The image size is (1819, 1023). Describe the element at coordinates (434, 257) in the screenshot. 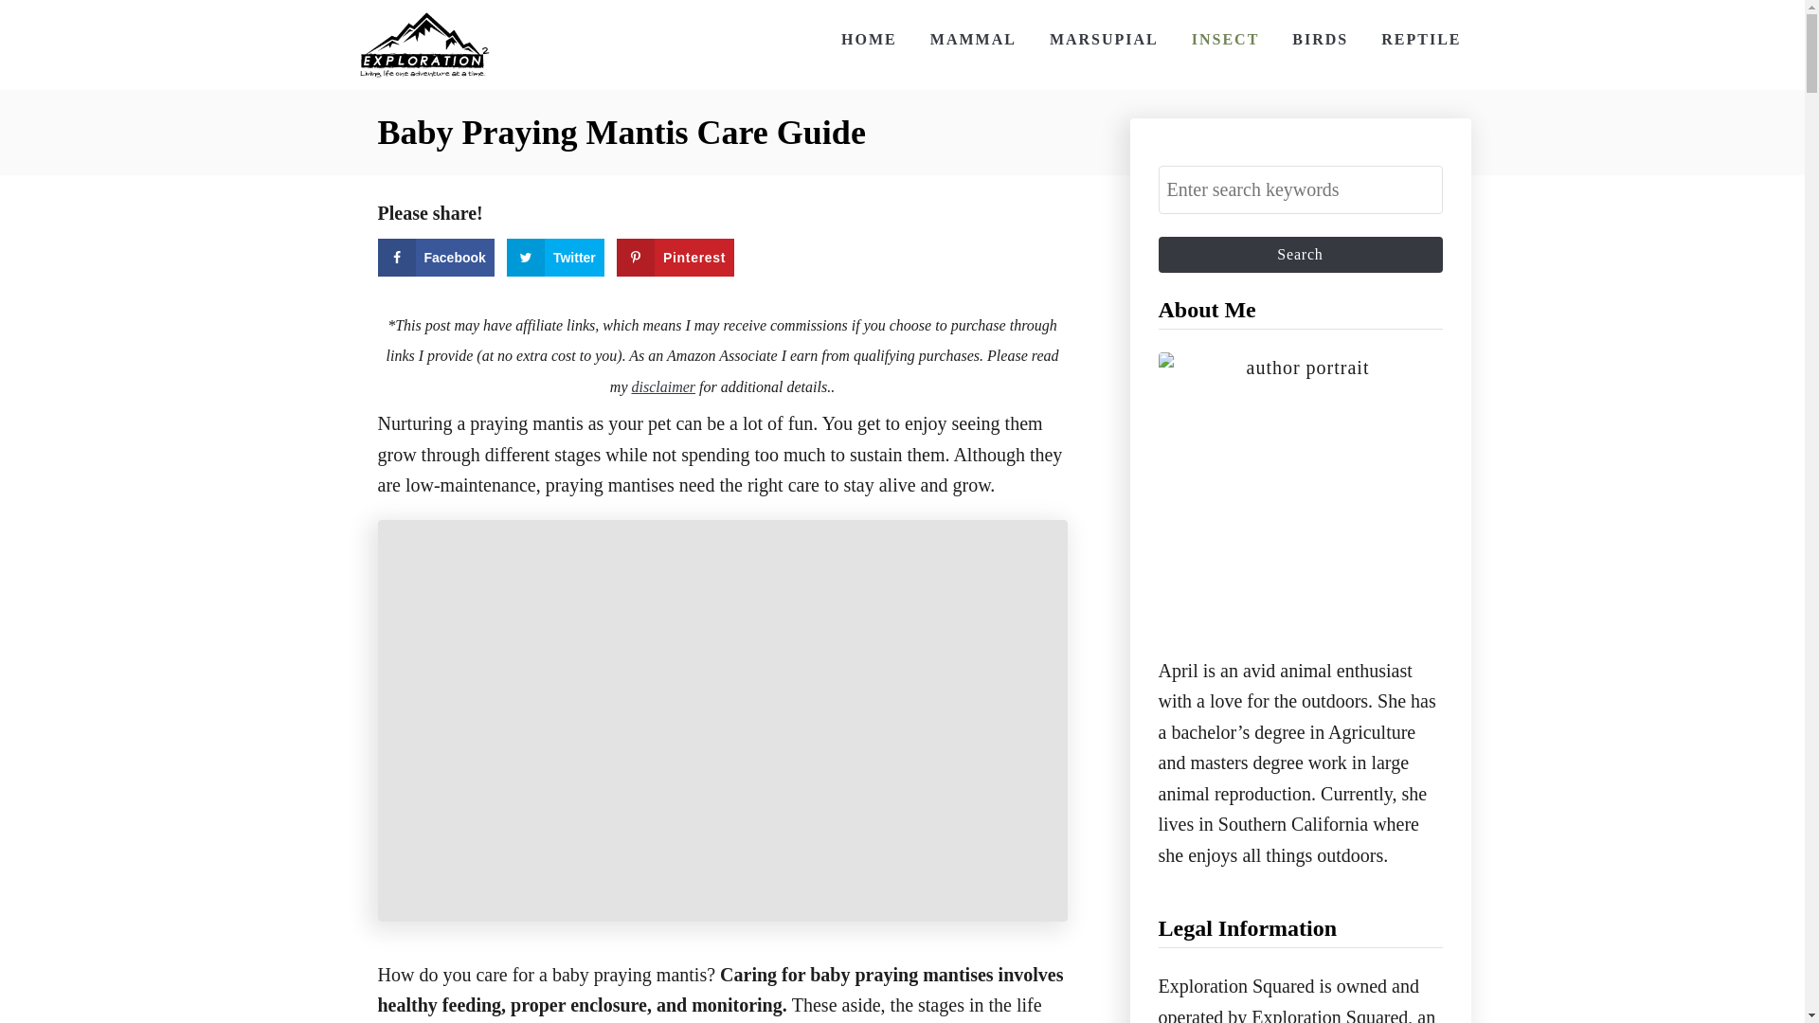

I see `Share on Facebook` at that location.